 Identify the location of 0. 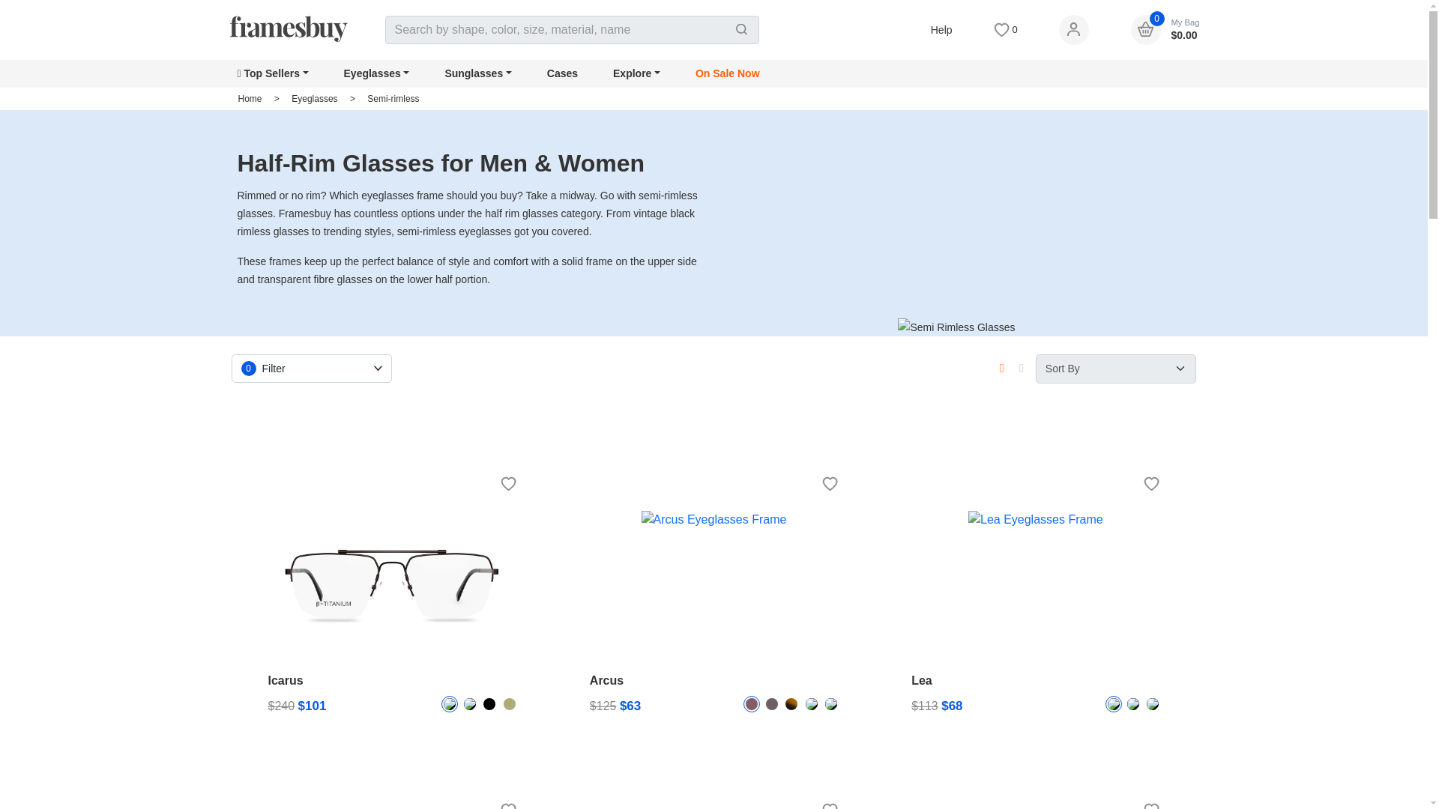
(1006, 30).